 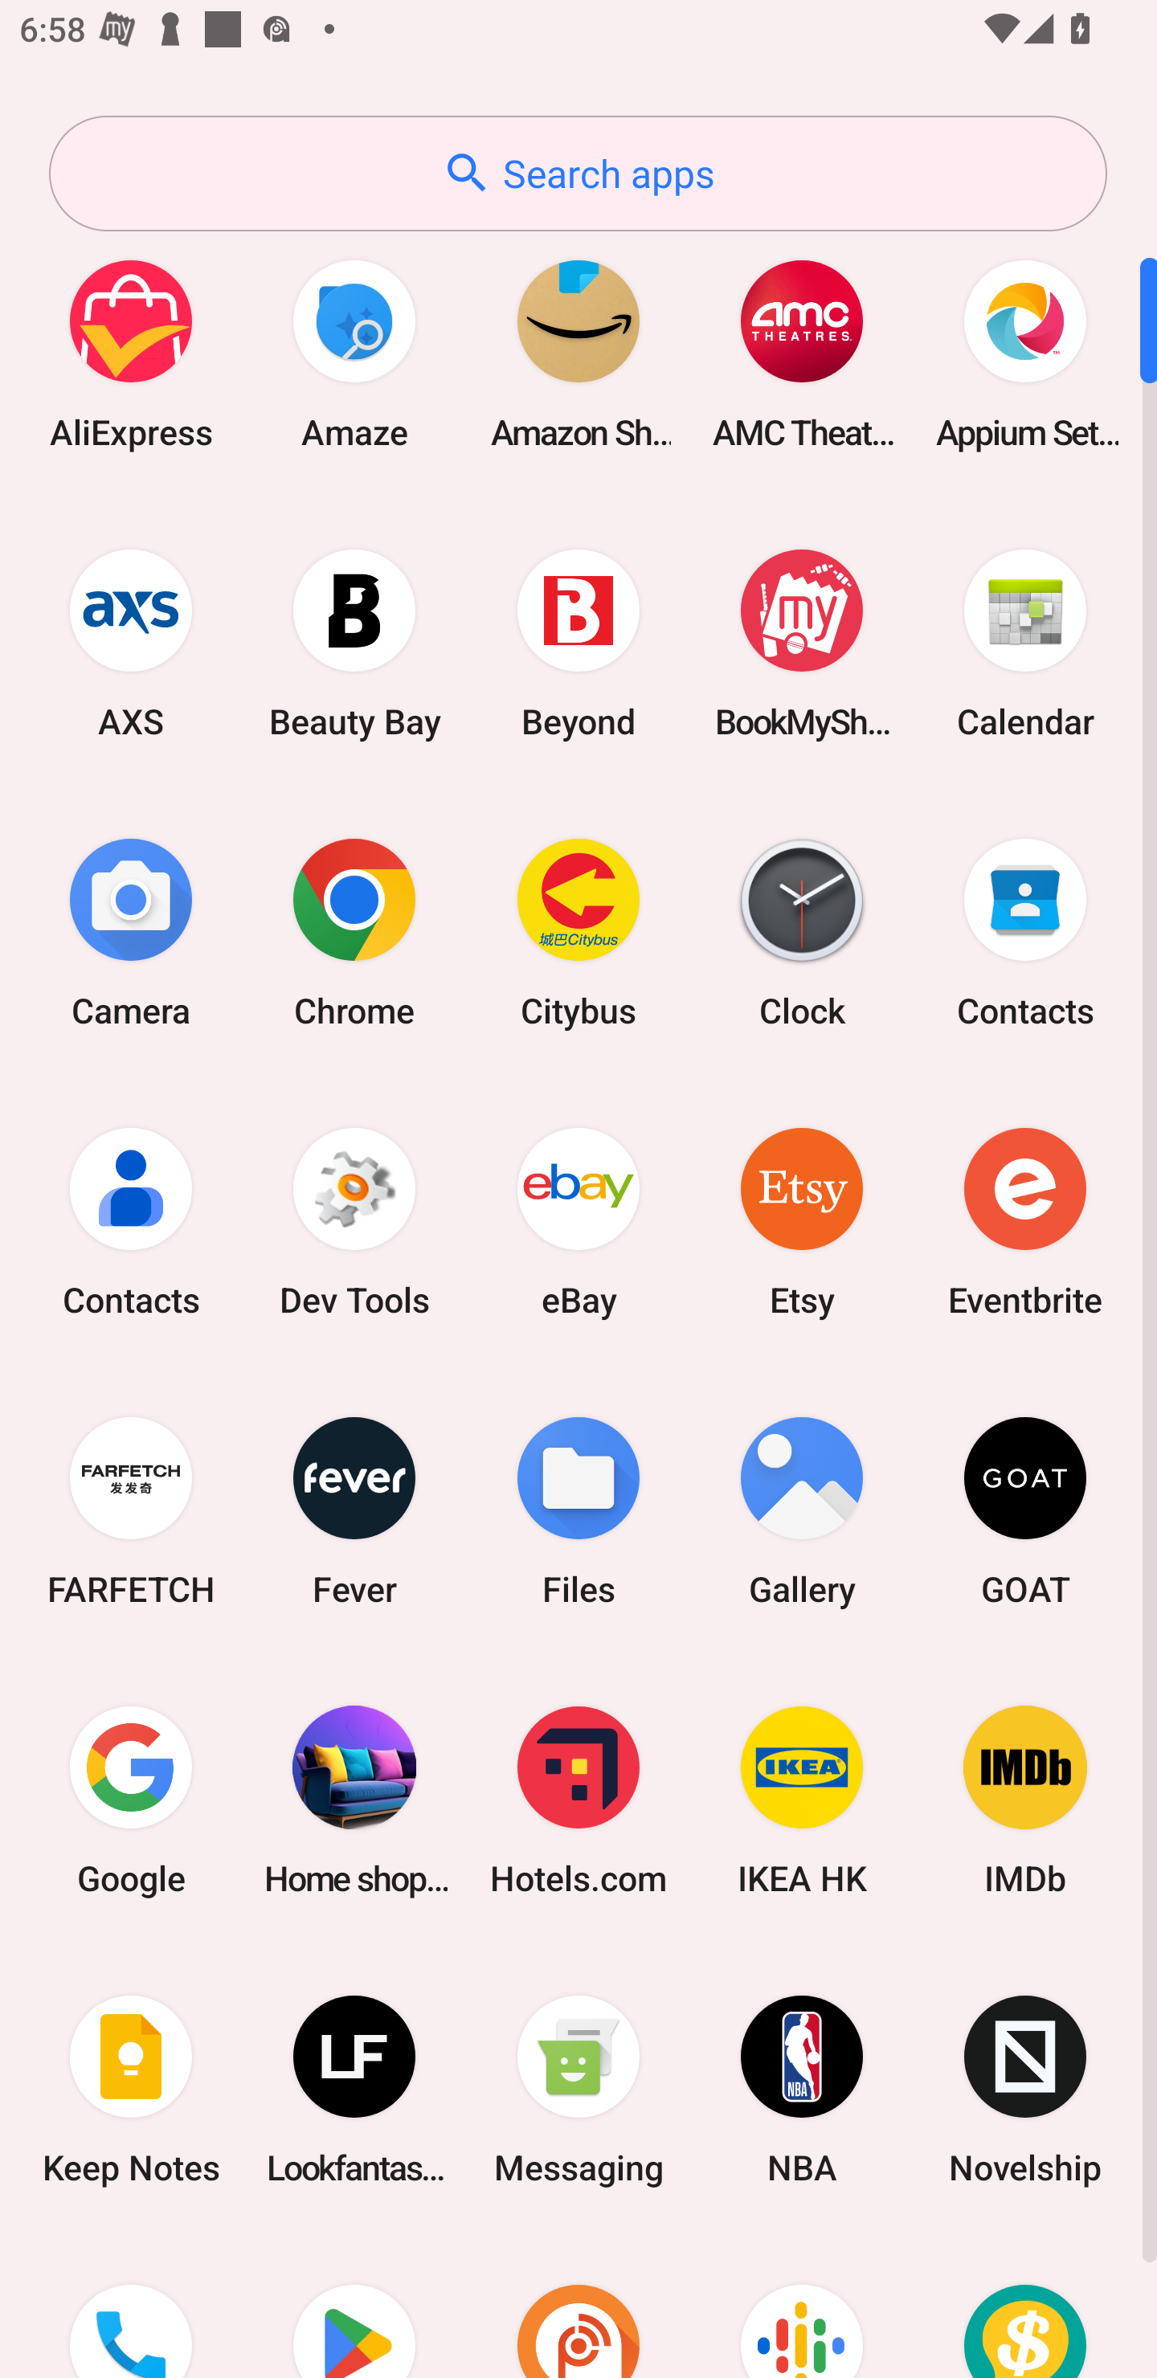 What do you see at coordinates (131, 2306) in the screenshot?
I see `Phone` at bounding box center [131, 2306].